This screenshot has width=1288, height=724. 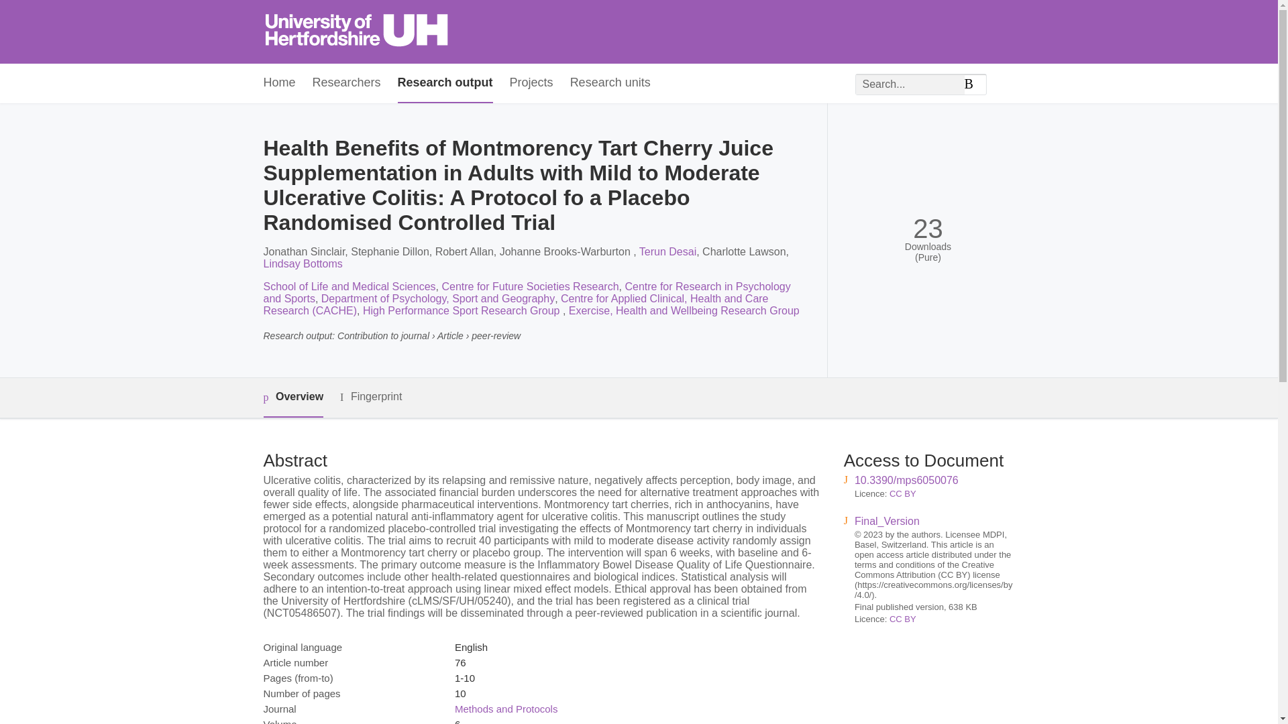 What do you see at coordinates (349, 287) in the screenshot?
I see `School of Life and Medical Sciences` at bounding box center [349, 287].